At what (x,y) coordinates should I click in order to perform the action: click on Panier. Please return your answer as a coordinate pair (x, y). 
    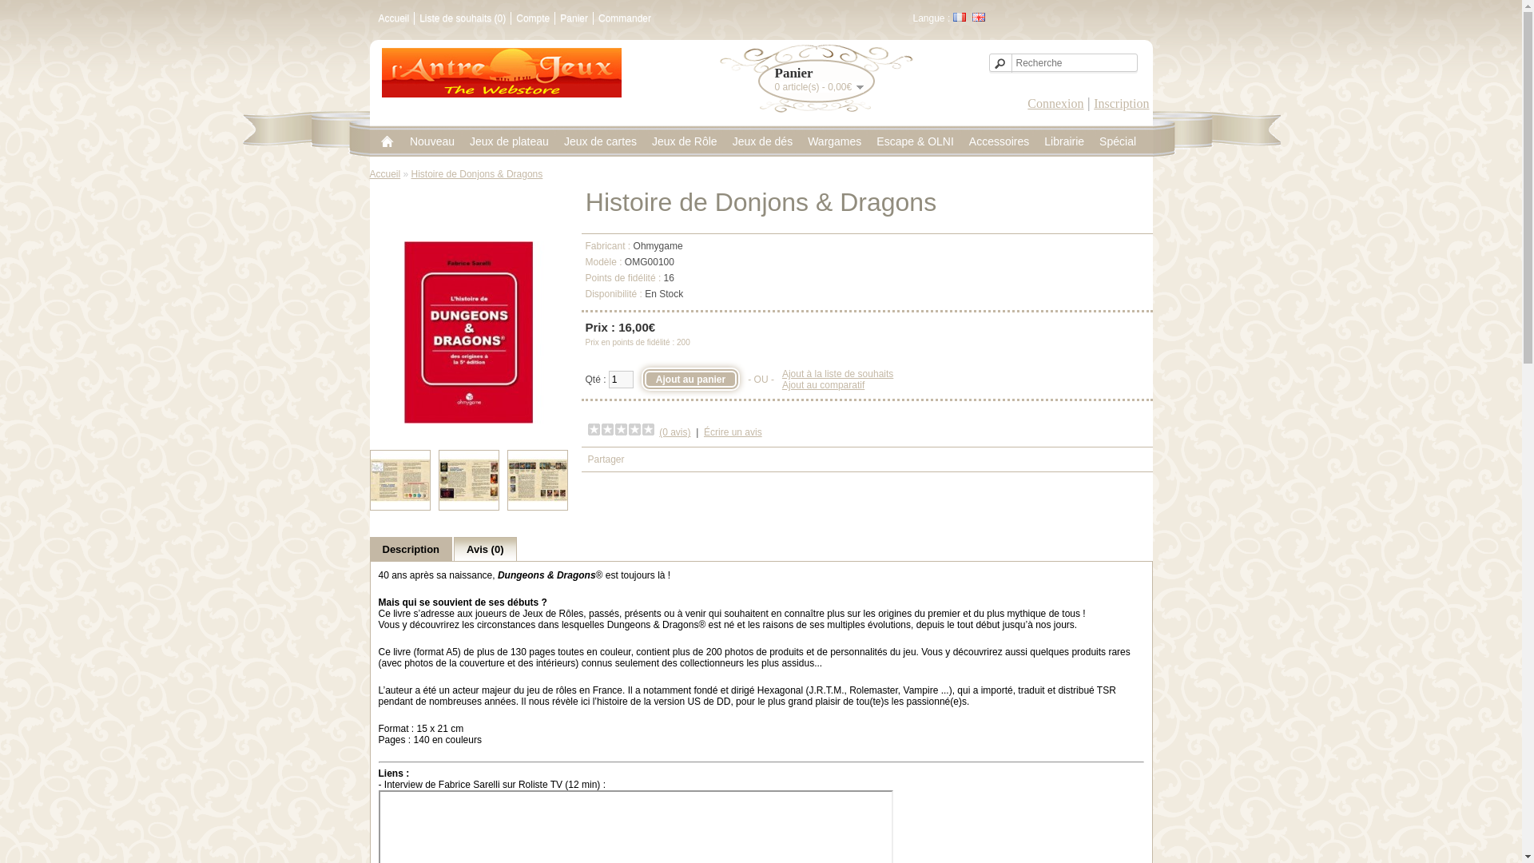
    Looking at the image, I should click on (574, 18).